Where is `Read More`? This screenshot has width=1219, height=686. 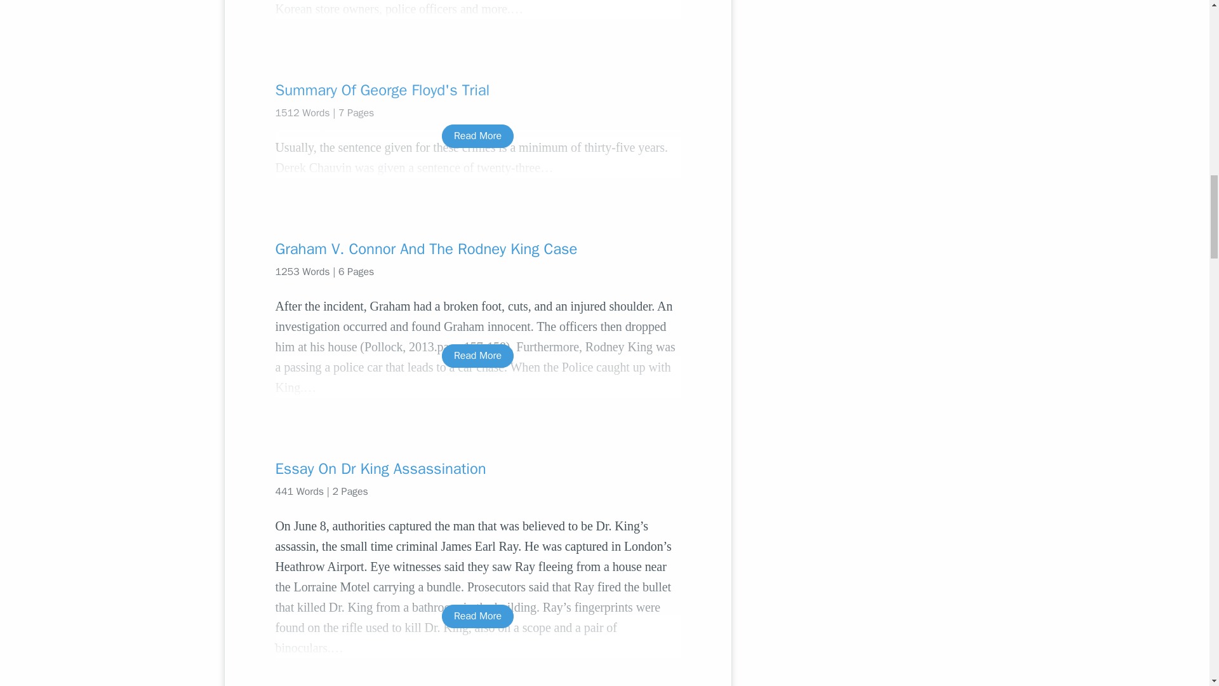 Read More is located at coordinates (477, 616).